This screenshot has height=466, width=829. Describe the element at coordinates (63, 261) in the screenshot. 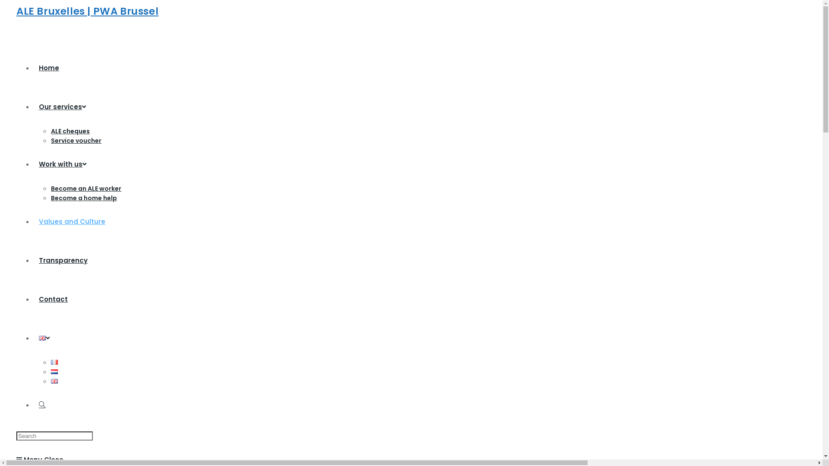

I see `Transparency` at that location.